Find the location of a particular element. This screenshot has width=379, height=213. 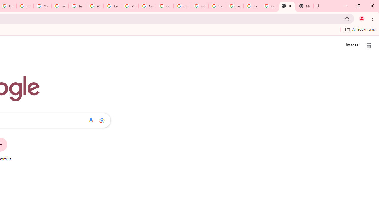

Google Account Help is located at coordinates (200, 6).